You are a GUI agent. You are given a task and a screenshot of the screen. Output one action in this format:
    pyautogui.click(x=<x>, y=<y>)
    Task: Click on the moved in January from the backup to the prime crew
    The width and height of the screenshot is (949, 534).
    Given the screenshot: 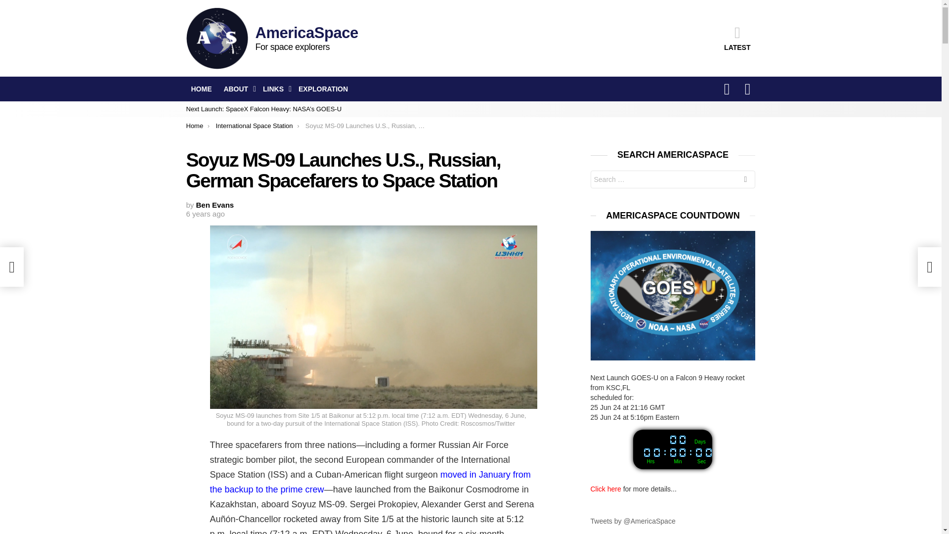 What is the action you would take?
    pyautogui.click(x=370, y=482)
    